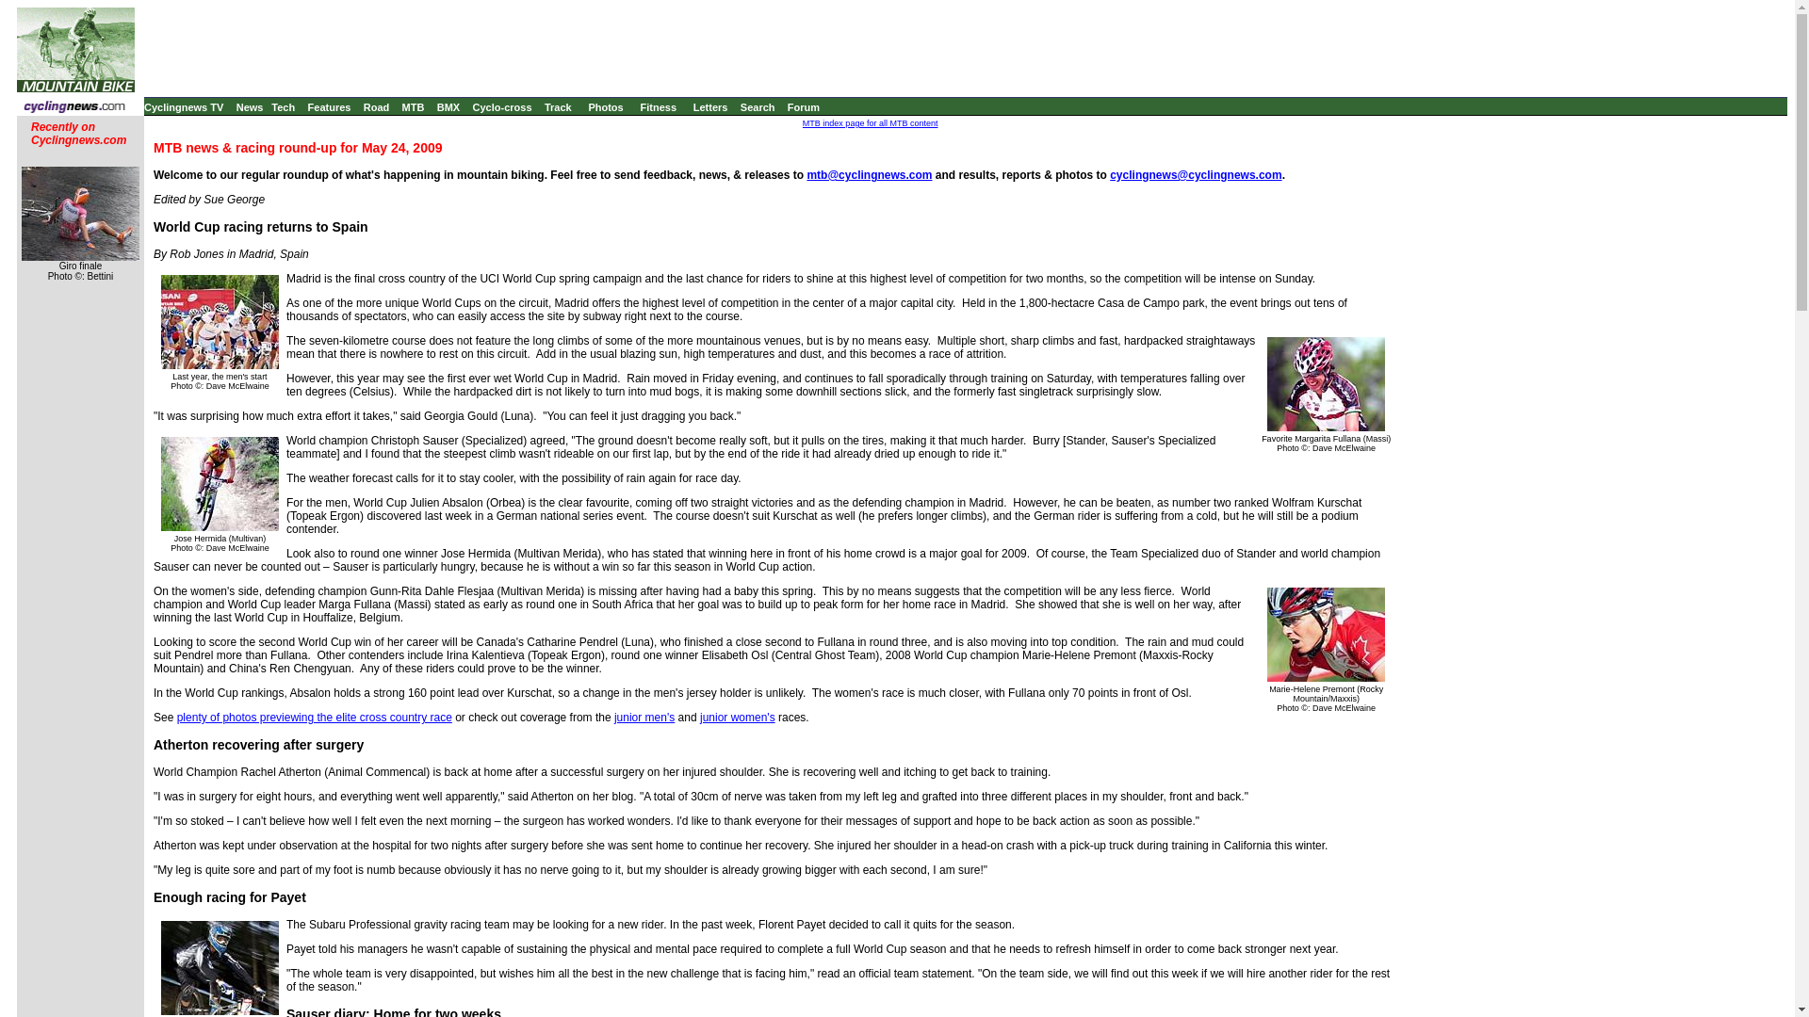 The height and width of the screenshot is (1017, 1809). What do you see at coordinates (710, 107) in the screenshot?
I see `Letters` at bounding box center [710, 107].